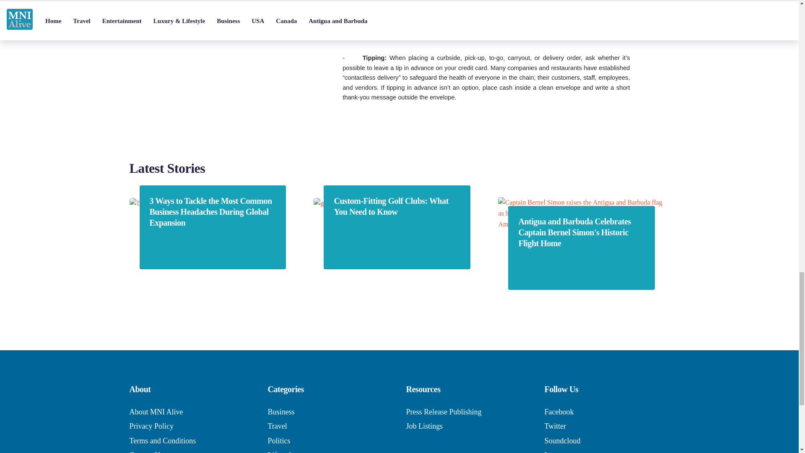 This screenshot has height=453, width=805. I want to click on Business, so click(281, 412).